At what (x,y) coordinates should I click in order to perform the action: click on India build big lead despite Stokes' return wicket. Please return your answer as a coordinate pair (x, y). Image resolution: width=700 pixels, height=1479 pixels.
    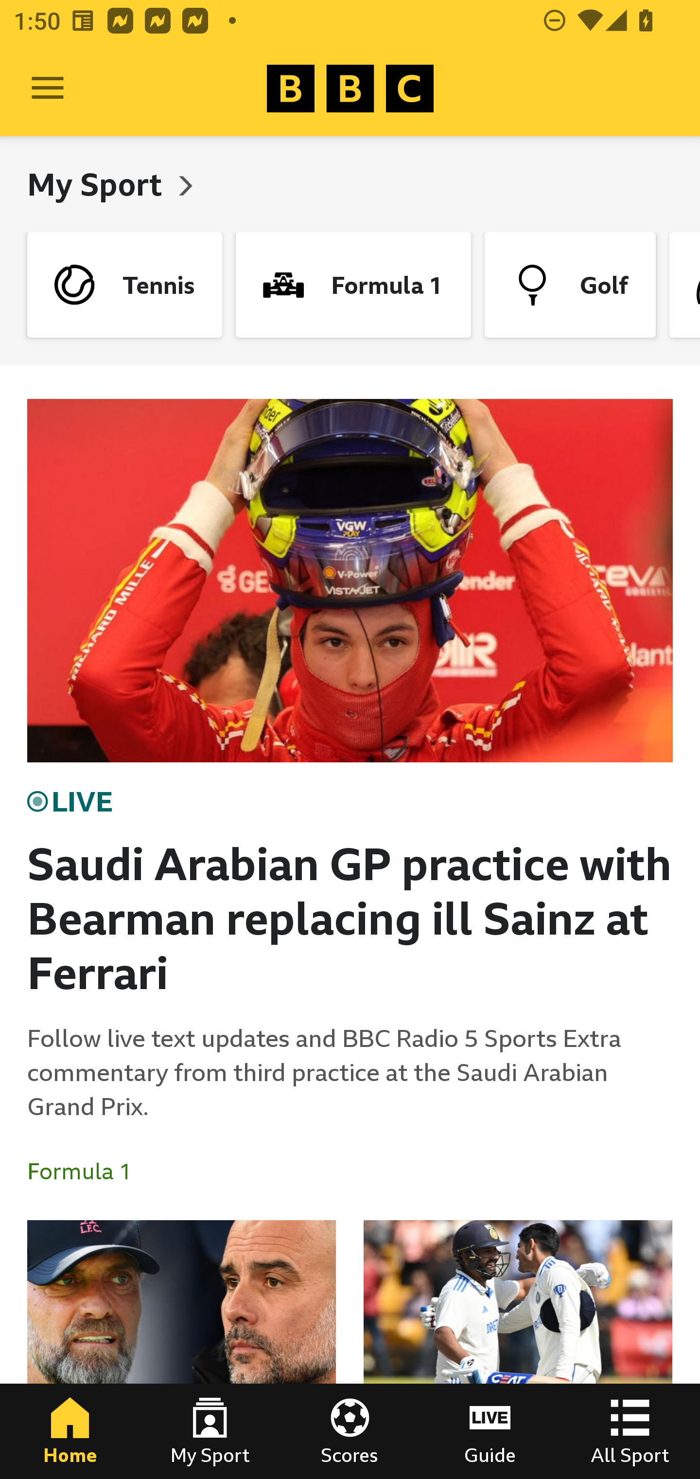
    Looking at the image, I should click on (518, 1350).